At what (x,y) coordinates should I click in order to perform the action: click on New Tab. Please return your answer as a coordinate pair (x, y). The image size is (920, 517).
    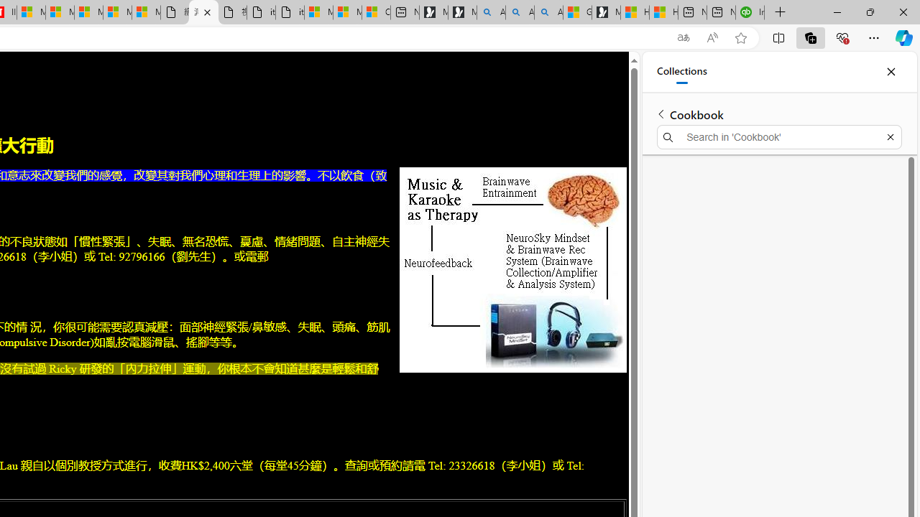
    Looking at the image, I should click on (781, 13).